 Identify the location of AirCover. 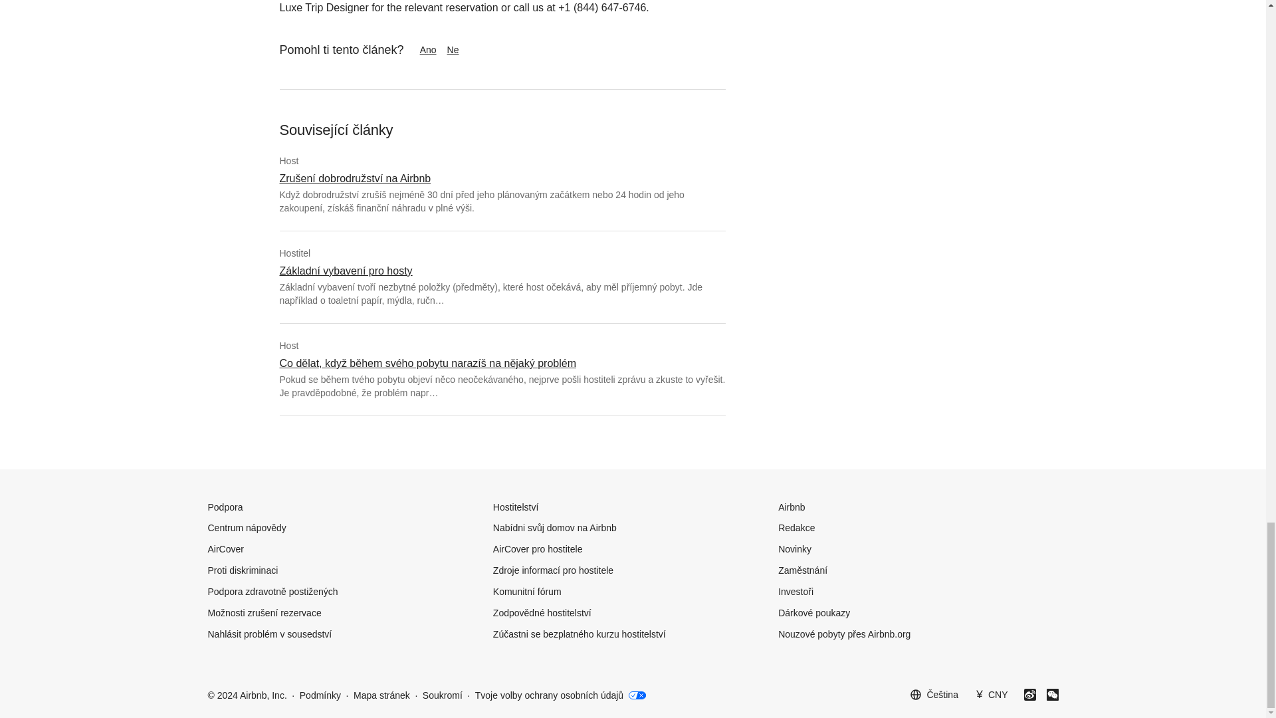
(225, 548).